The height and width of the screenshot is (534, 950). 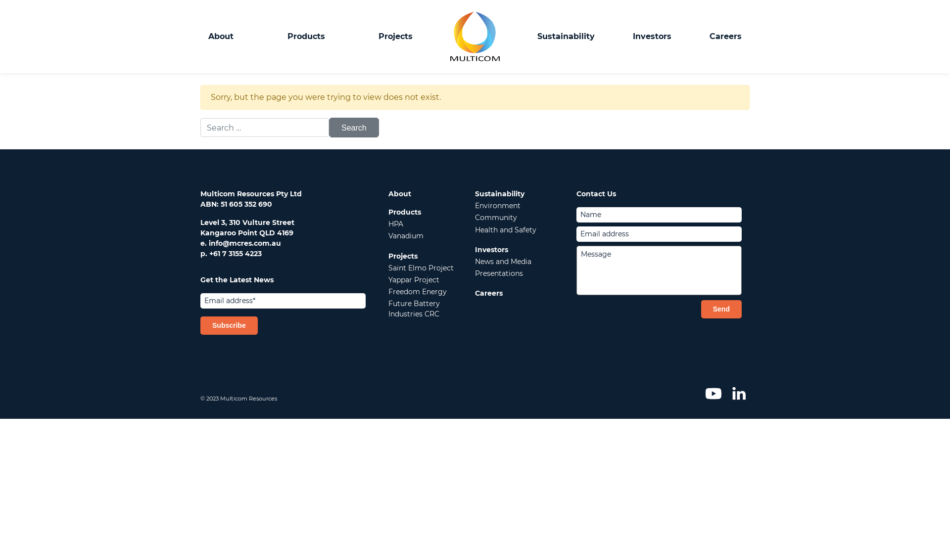 I want to click on Sustainability, so click(x=566, y=37).